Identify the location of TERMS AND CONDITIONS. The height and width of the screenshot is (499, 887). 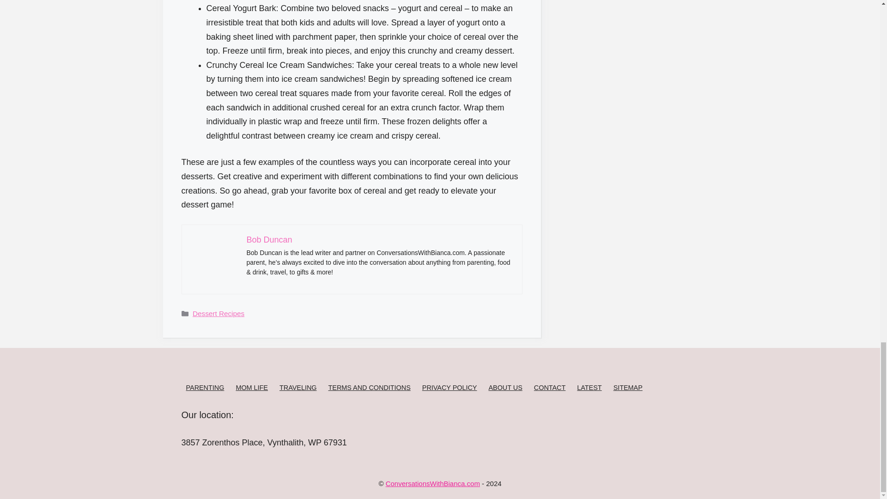
(369, 387).